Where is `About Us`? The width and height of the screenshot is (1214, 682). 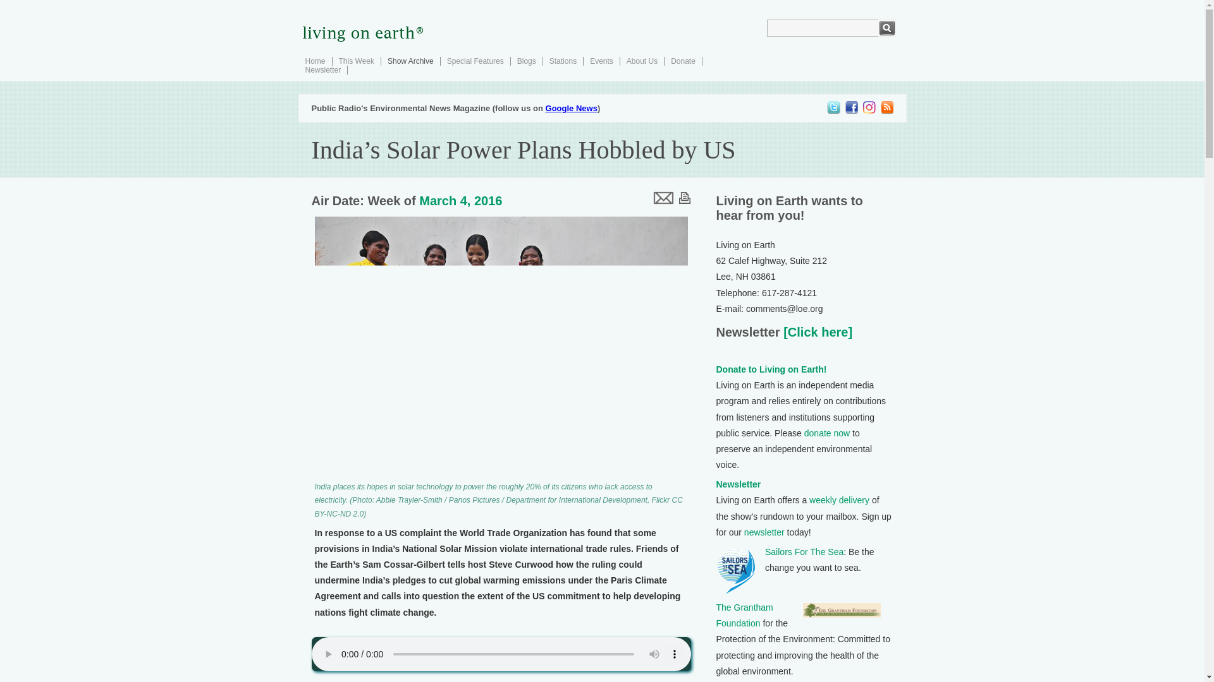 About Us is located at coordinates (642, 61).